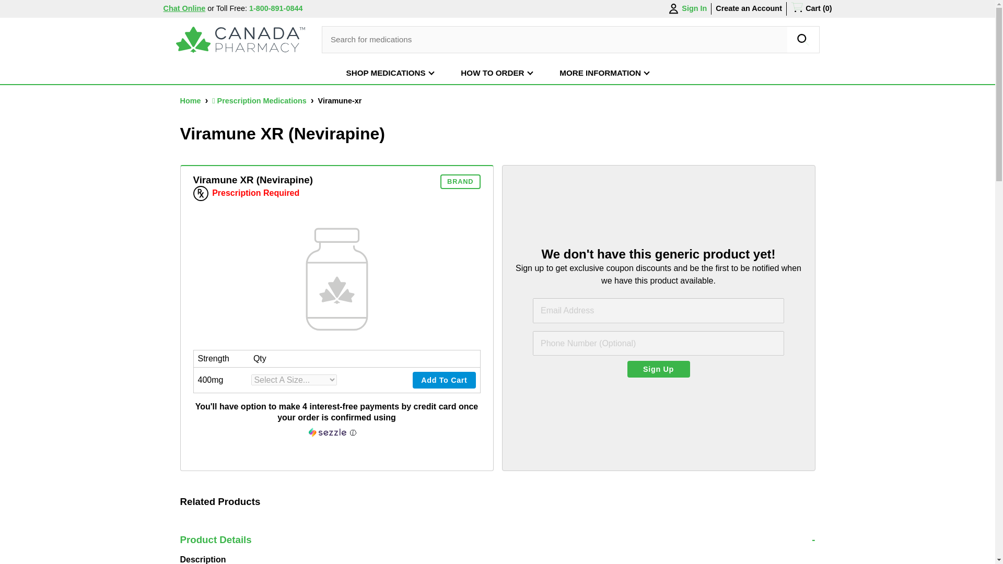 The height and width of the screenshot is (564, 1003). Describe the element at coordinates (191, 100) in the screenshot. I see `Home` at that location.